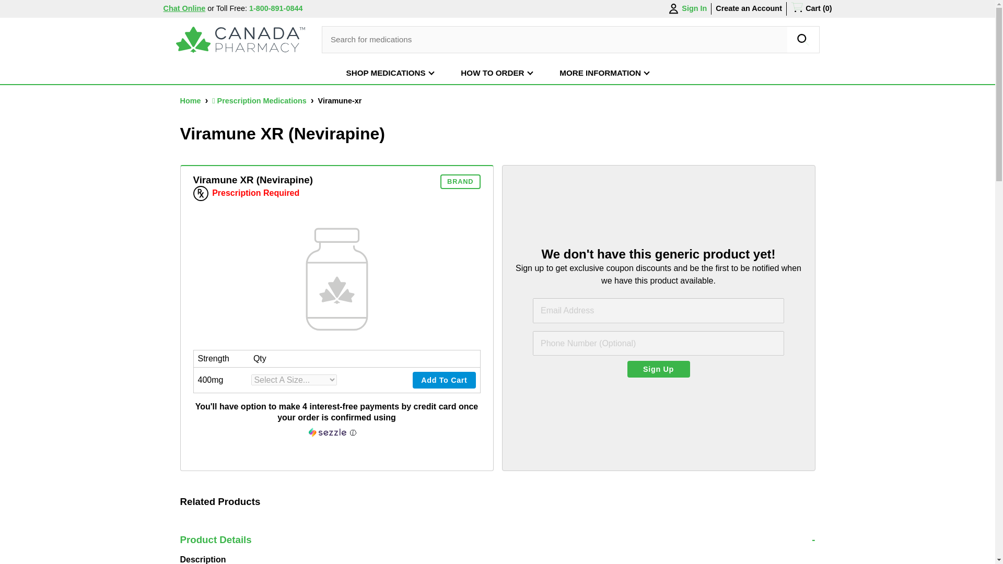 The height and width of the screenshot is (564, 1003). Describe the element at coordinates (191, 100) in the screenshot. I see `Home` at that location.